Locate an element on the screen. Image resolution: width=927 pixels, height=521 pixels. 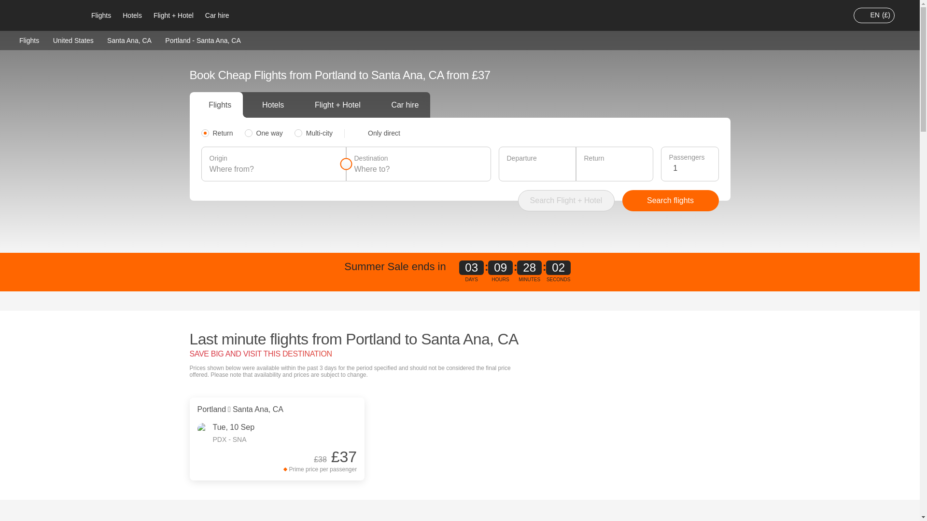
Flights is located at coordinates (29, 40).